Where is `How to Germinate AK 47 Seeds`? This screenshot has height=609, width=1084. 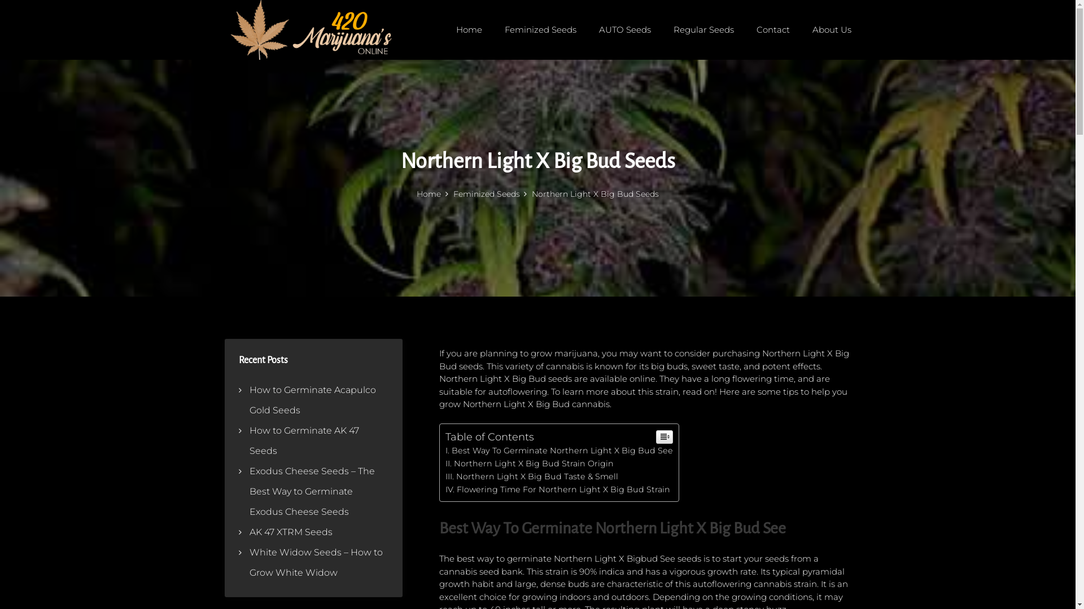 How to Germinate AK 47 Seeds is located at coordinates (304, 441).